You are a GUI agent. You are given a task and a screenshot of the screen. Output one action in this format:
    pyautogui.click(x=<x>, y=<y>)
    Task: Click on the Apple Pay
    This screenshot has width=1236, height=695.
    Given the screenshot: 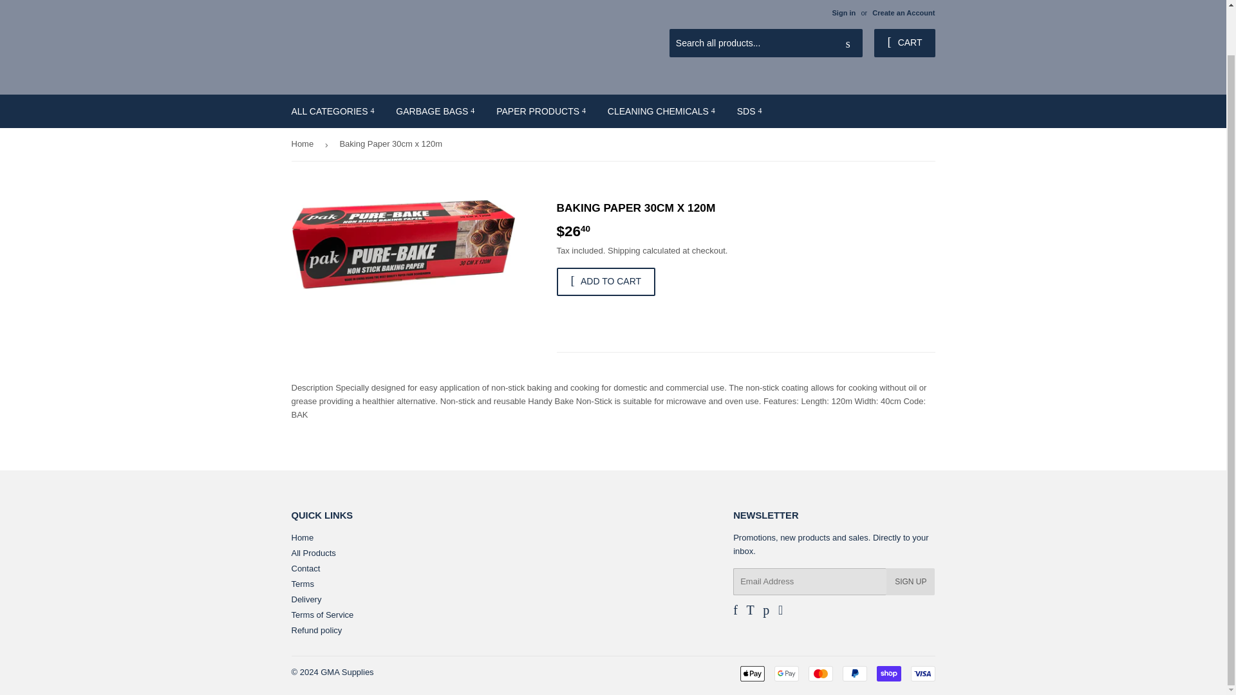 What is the action you would take?
    pyautogui.click(x=753, y=673)
    